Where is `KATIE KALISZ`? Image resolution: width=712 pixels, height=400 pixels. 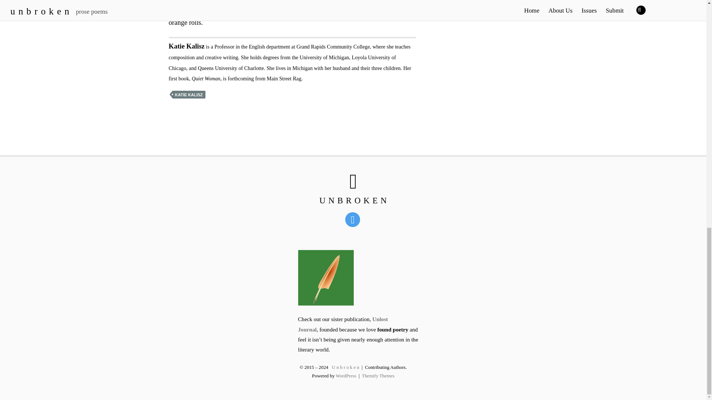 KATIE KALISZ is located at coordinates (189, 94).